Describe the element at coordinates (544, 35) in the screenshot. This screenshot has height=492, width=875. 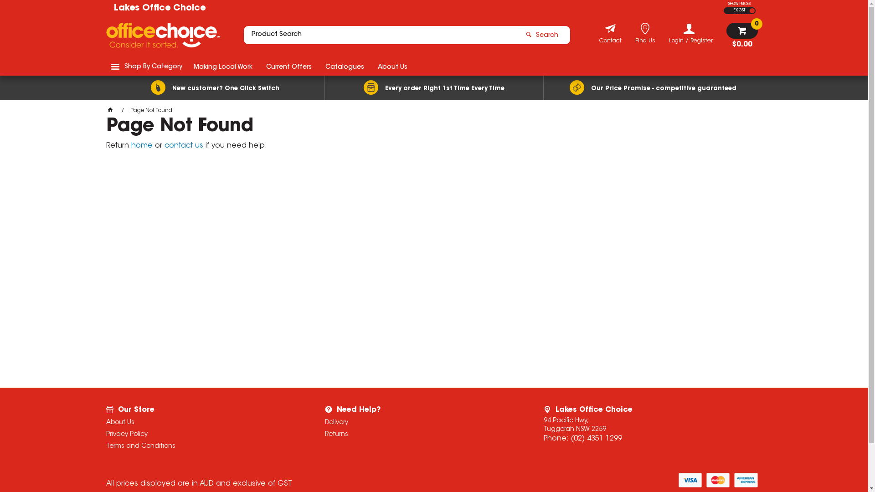
I see `Search` at that location.